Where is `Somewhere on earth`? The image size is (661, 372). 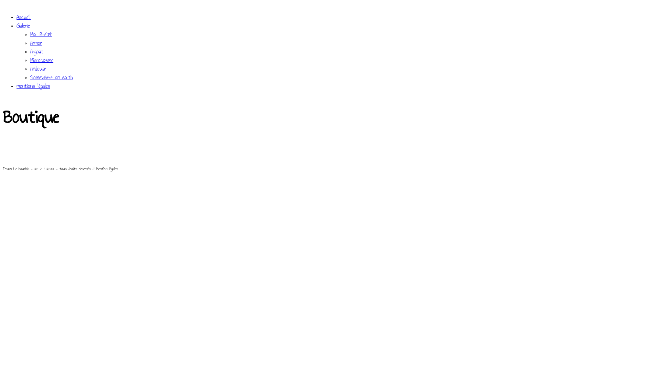 Somewhere on earth is located at coordinates (52, 77).